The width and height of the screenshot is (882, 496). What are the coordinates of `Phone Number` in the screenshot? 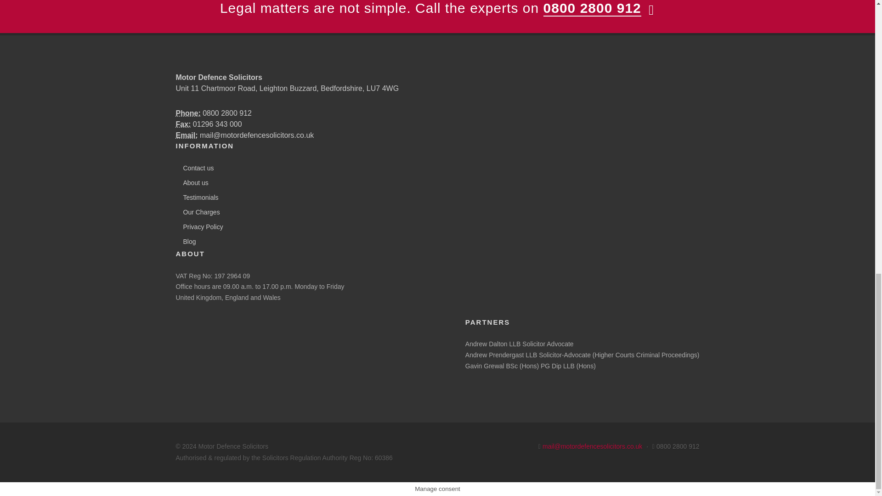 It's located at (187, 113).